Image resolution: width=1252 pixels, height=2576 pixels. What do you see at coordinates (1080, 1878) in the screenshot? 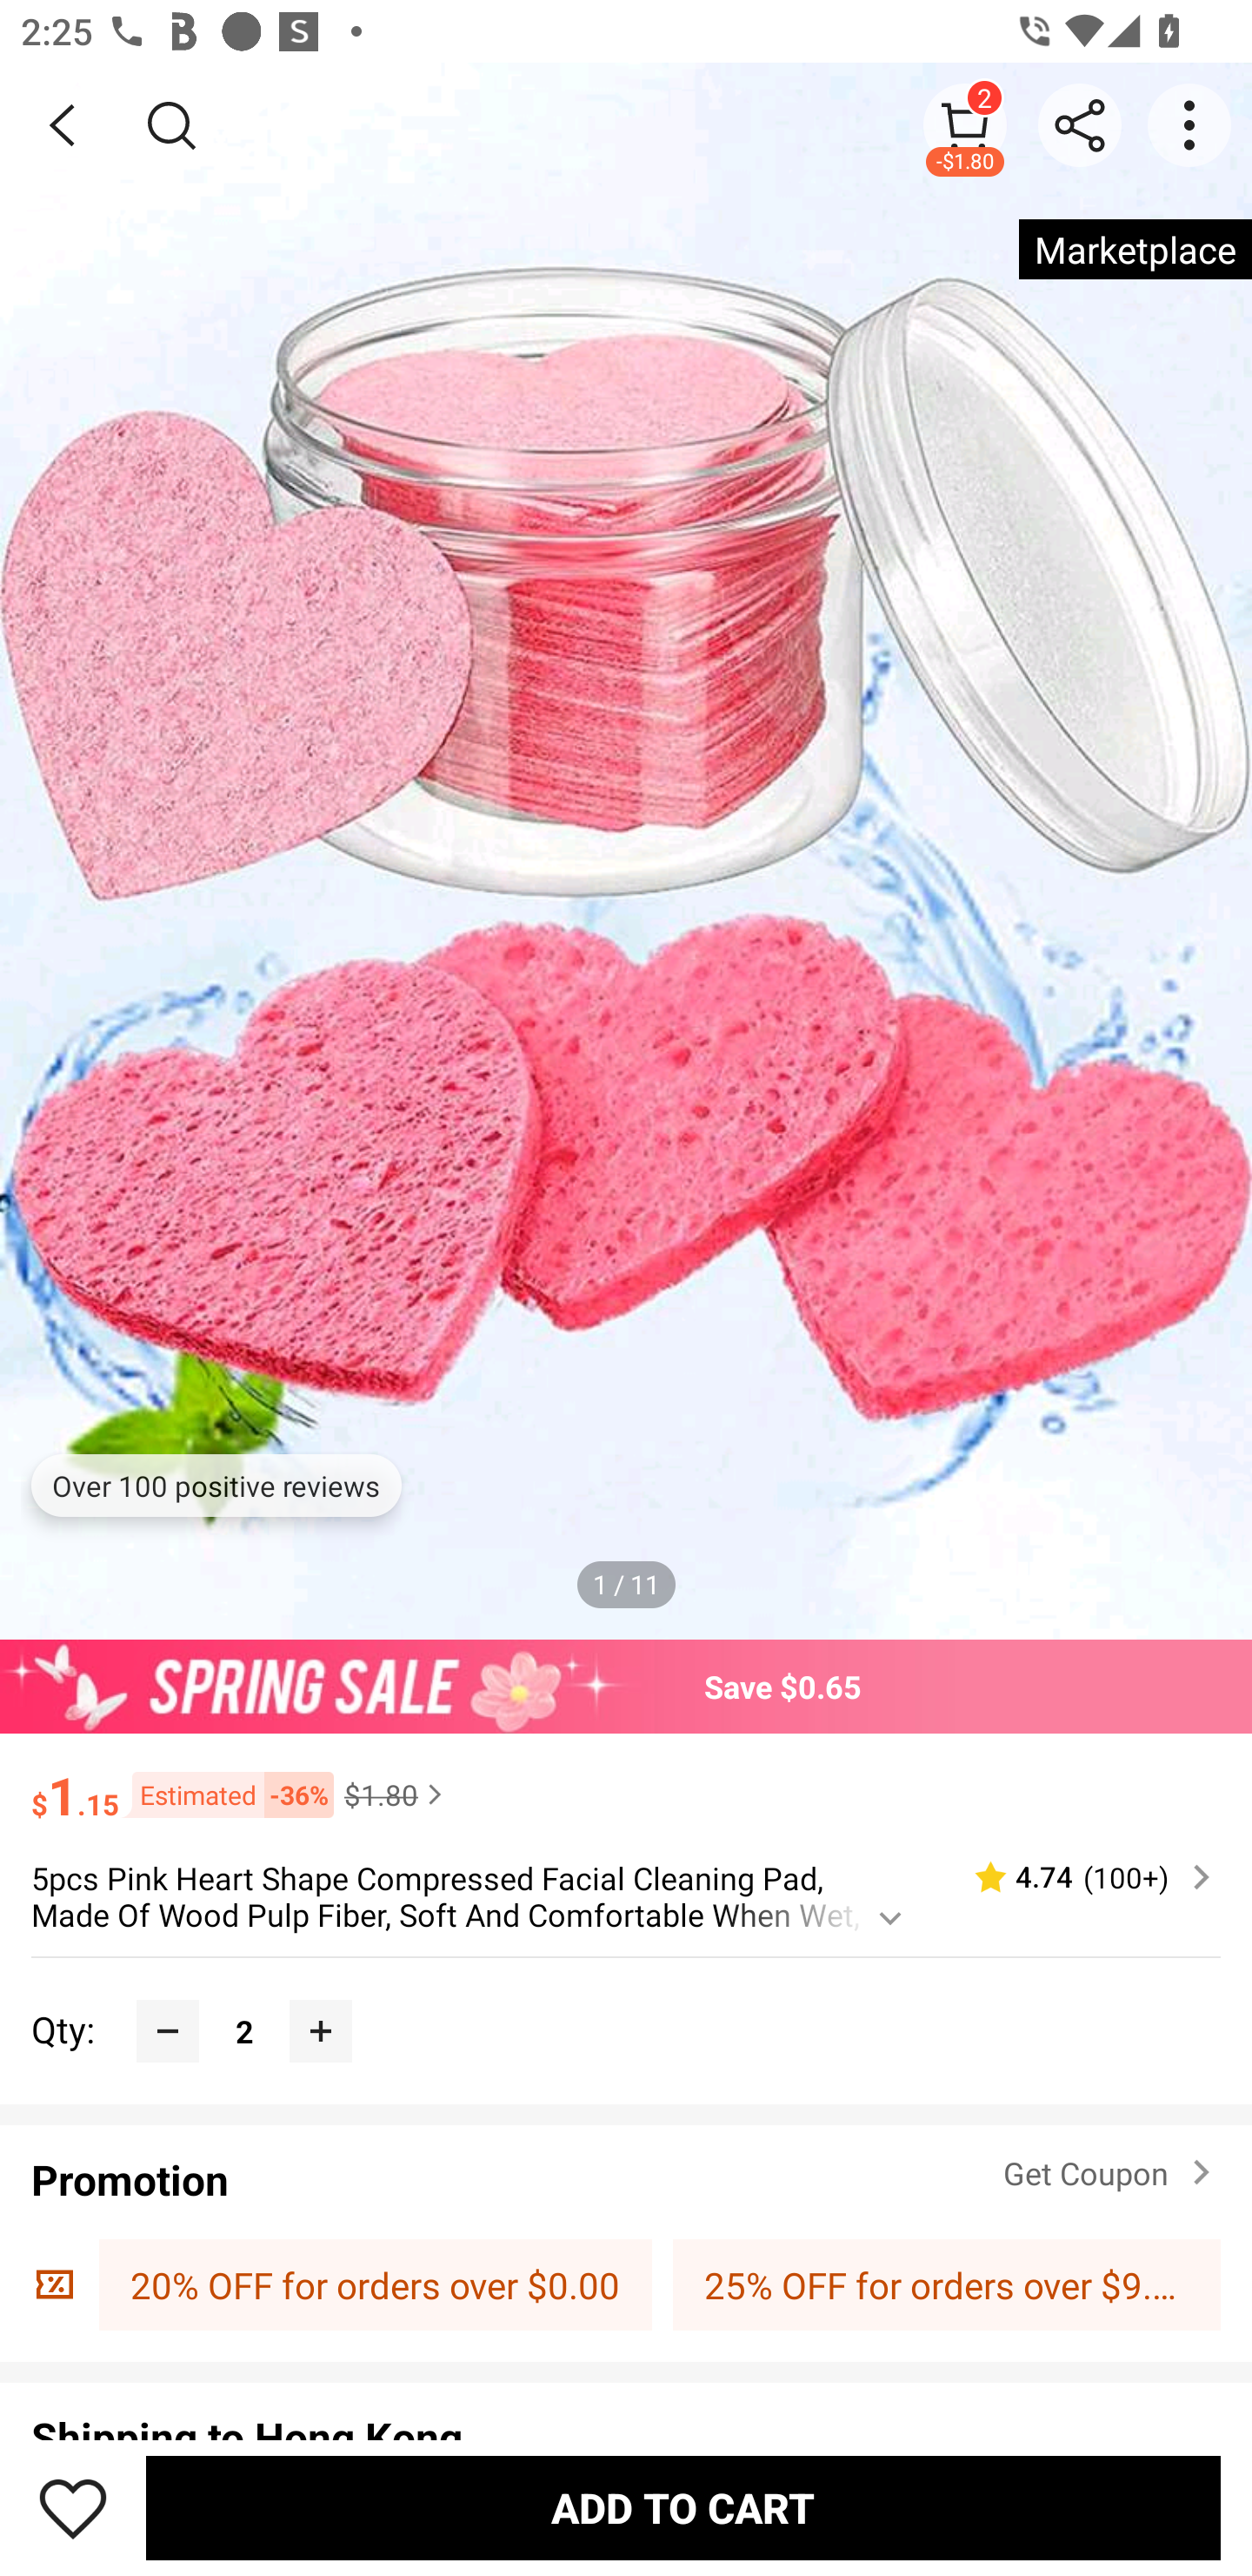
I see `4.74 (100‎+)` at bounding box center [1080, 1878].